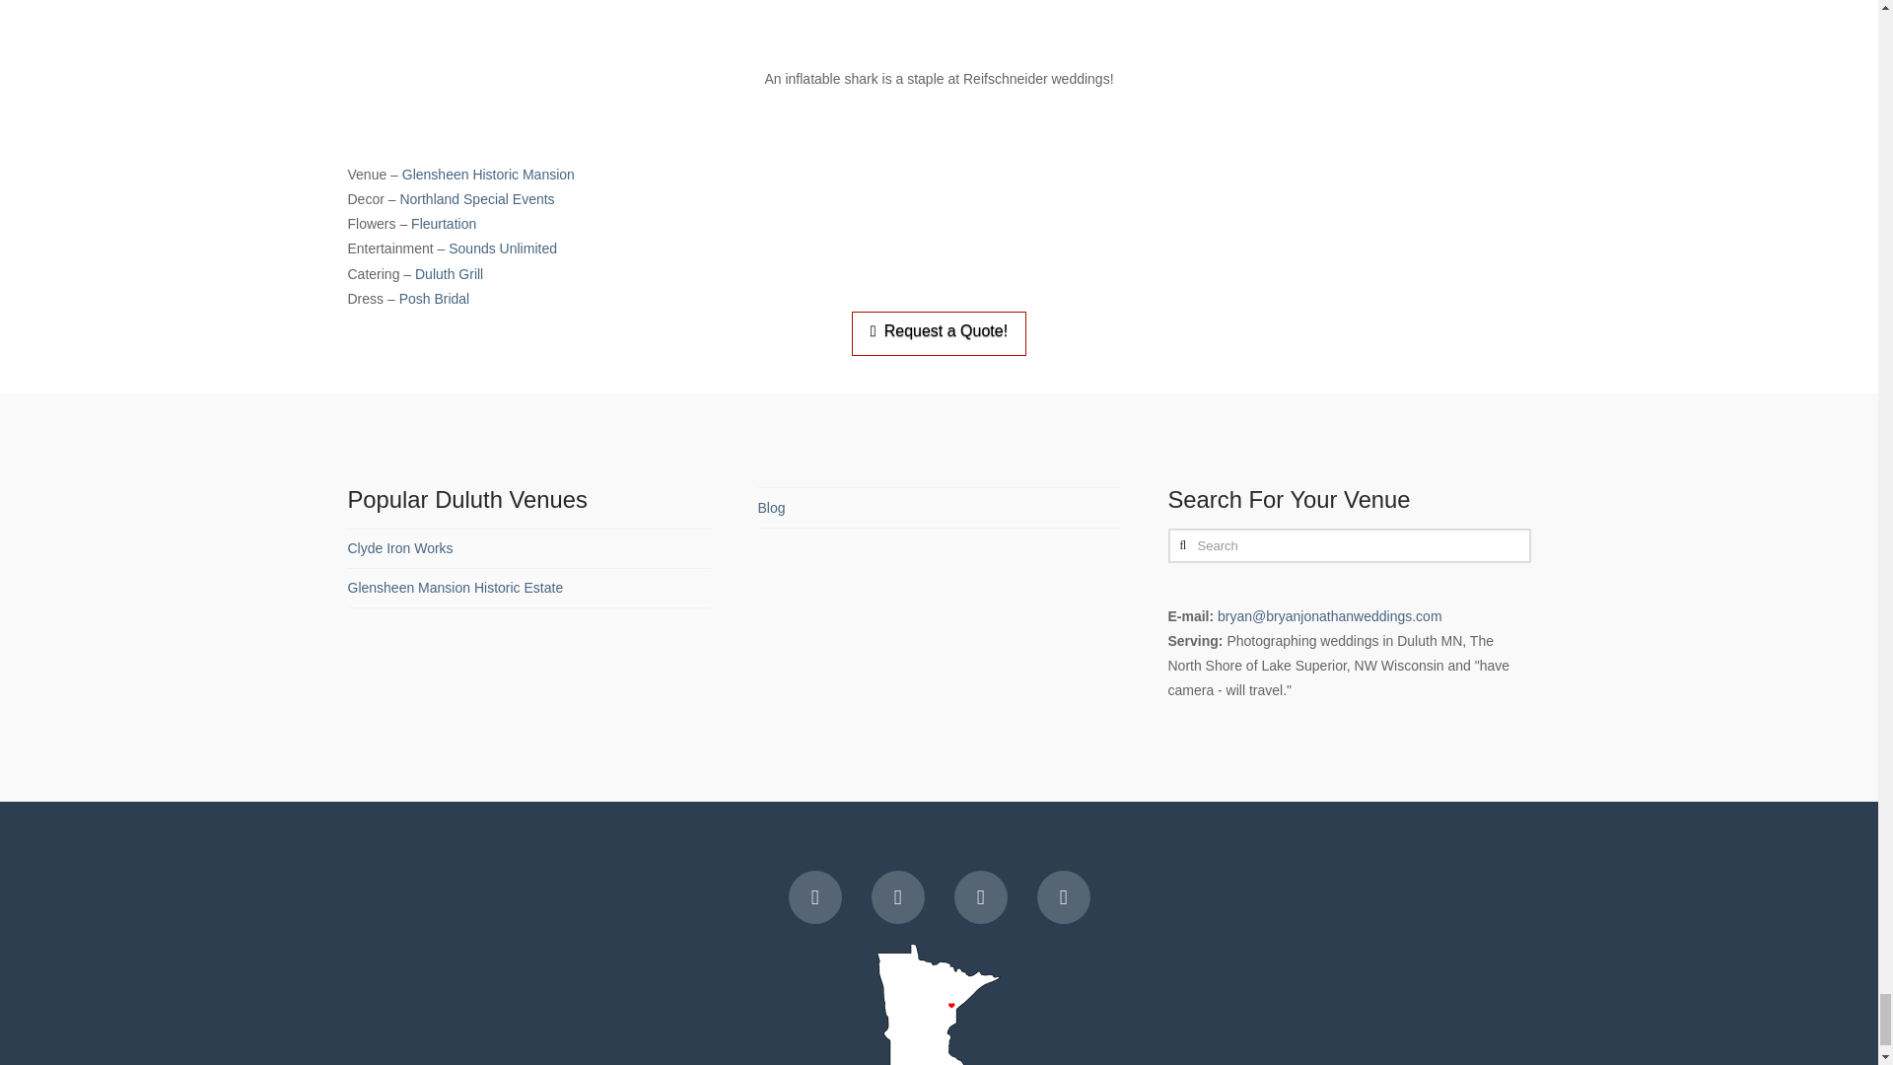 Image resolution: width=1893 pixels, height=1065 pixels. Describe the element at coordinates (488, 174) in the screenshot. I see `Glensheen Historic Mansion` at that location.